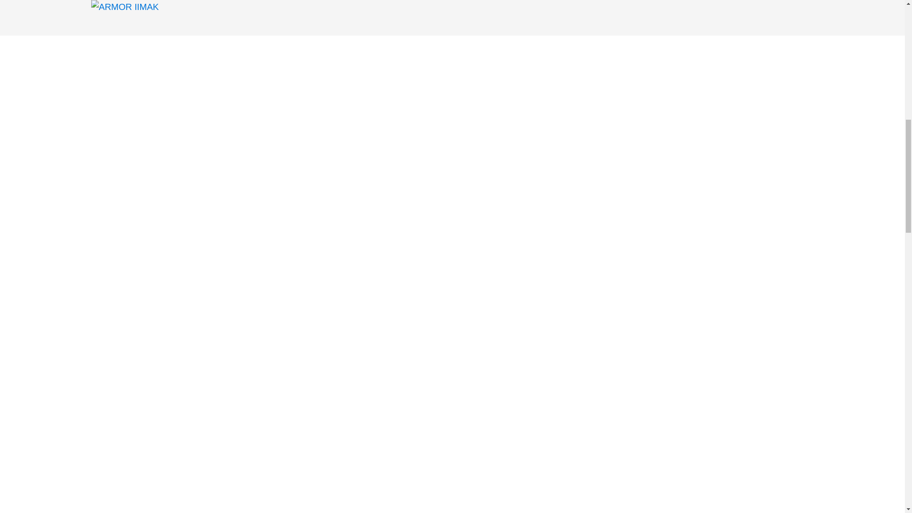 Image resolution: width=912 pixels, height=513 pixels. I want to click on Ask an expert, so click(734, 228).